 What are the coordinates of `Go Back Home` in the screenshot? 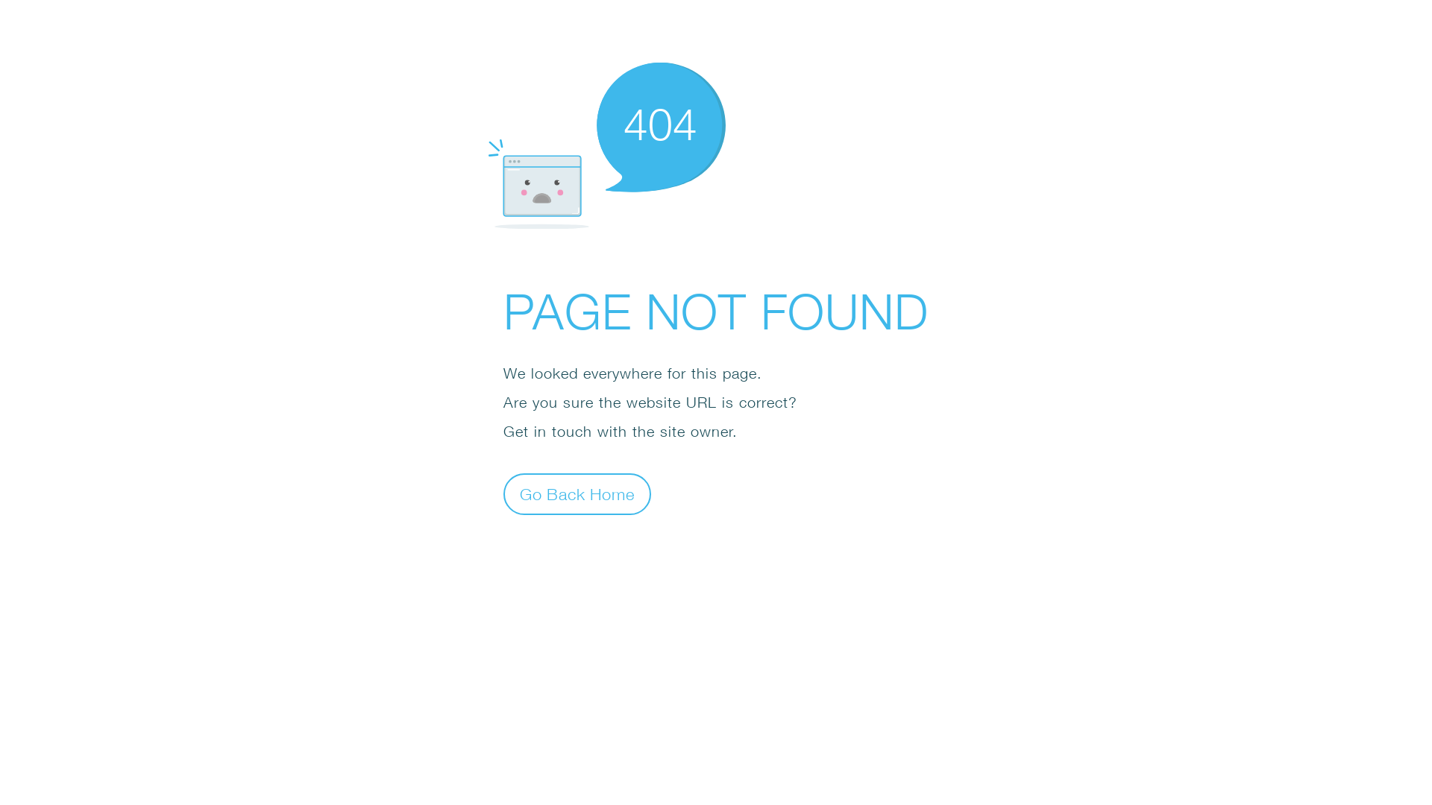 It's located at (577, 493).